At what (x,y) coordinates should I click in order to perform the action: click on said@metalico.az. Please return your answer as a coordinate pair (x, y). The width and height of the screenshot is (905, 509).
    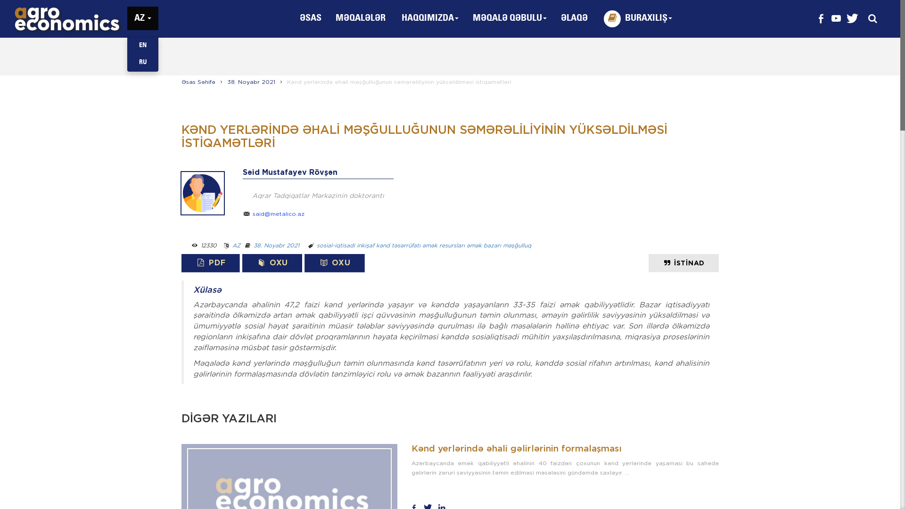
    Looking at the image, I should click on (279, 214).